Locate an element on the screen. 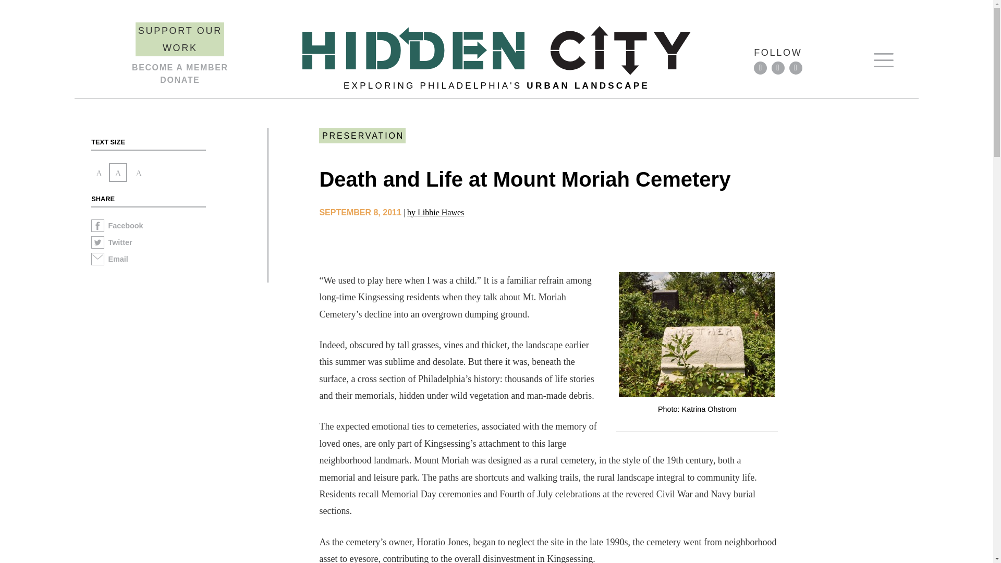  Twitter is located at coordinates (179, 244).